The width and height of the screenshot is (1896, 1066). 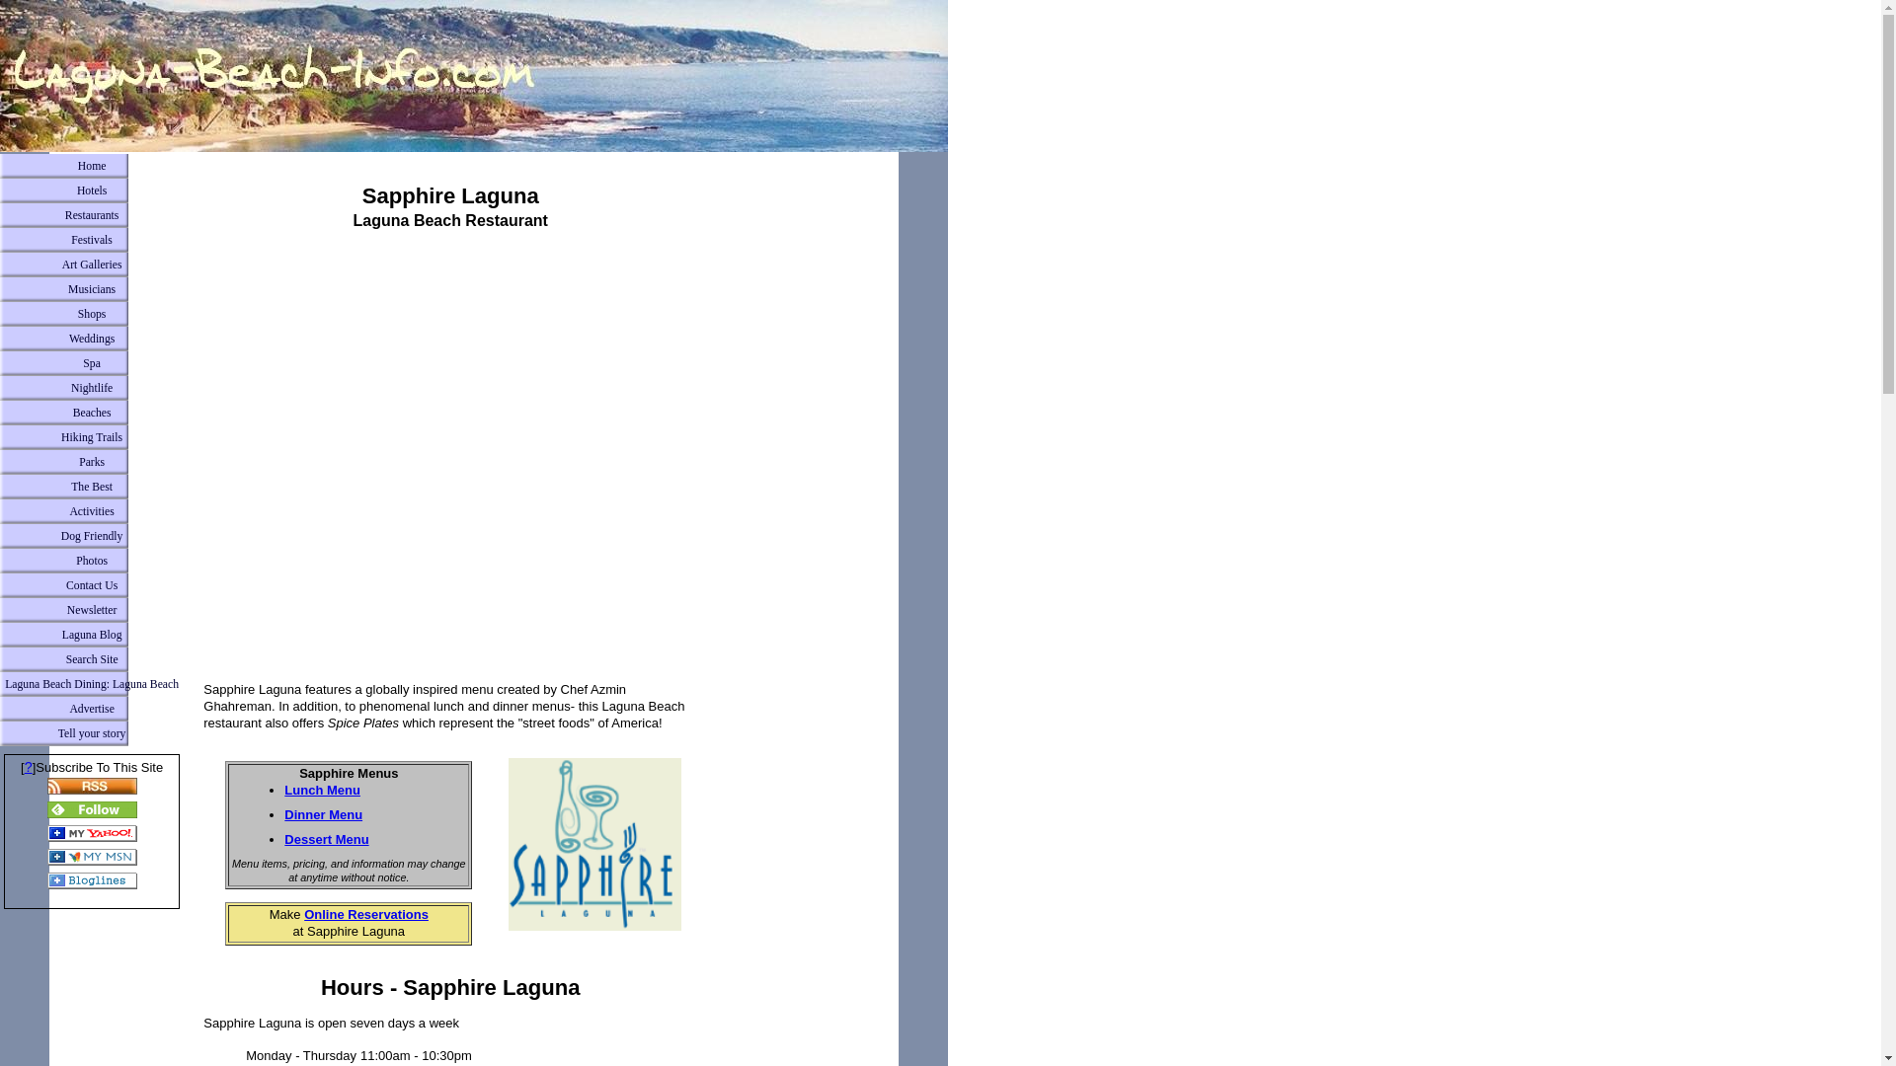 I want to click on Weddings, so click(x=92, y=339).